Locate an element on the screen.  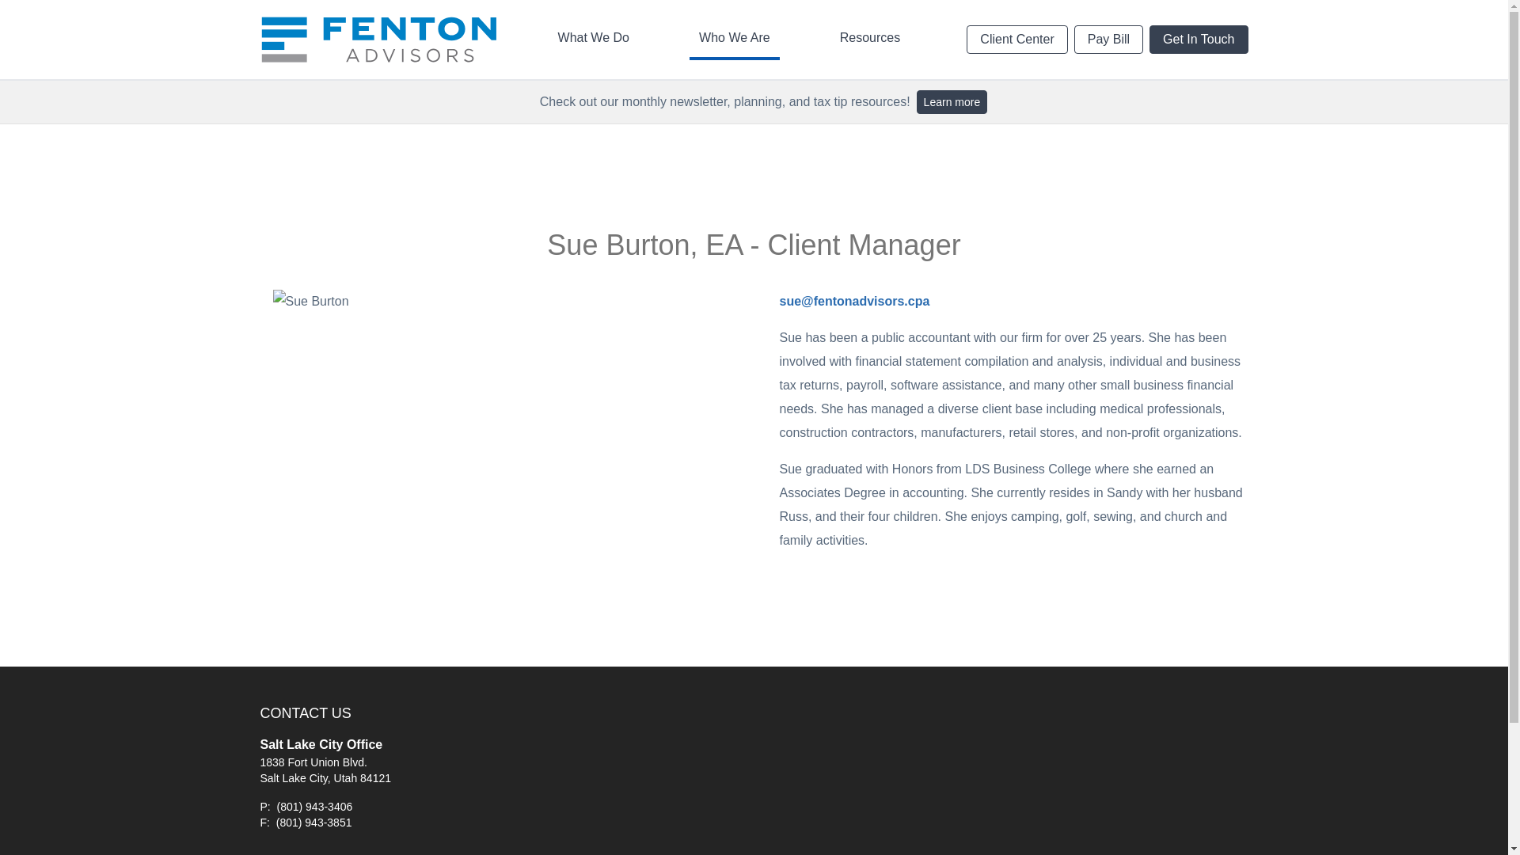
What We Do is located at coordinates (594, 39).